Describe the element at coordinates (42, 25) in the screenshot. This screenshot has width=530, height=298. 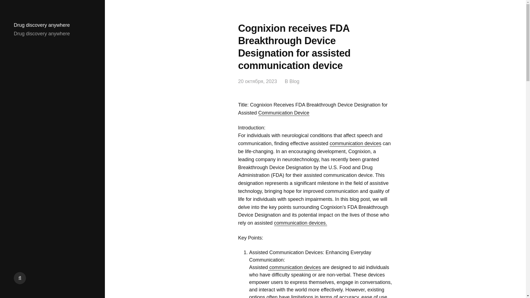
I see `Drug discovery anywhere` at that location.